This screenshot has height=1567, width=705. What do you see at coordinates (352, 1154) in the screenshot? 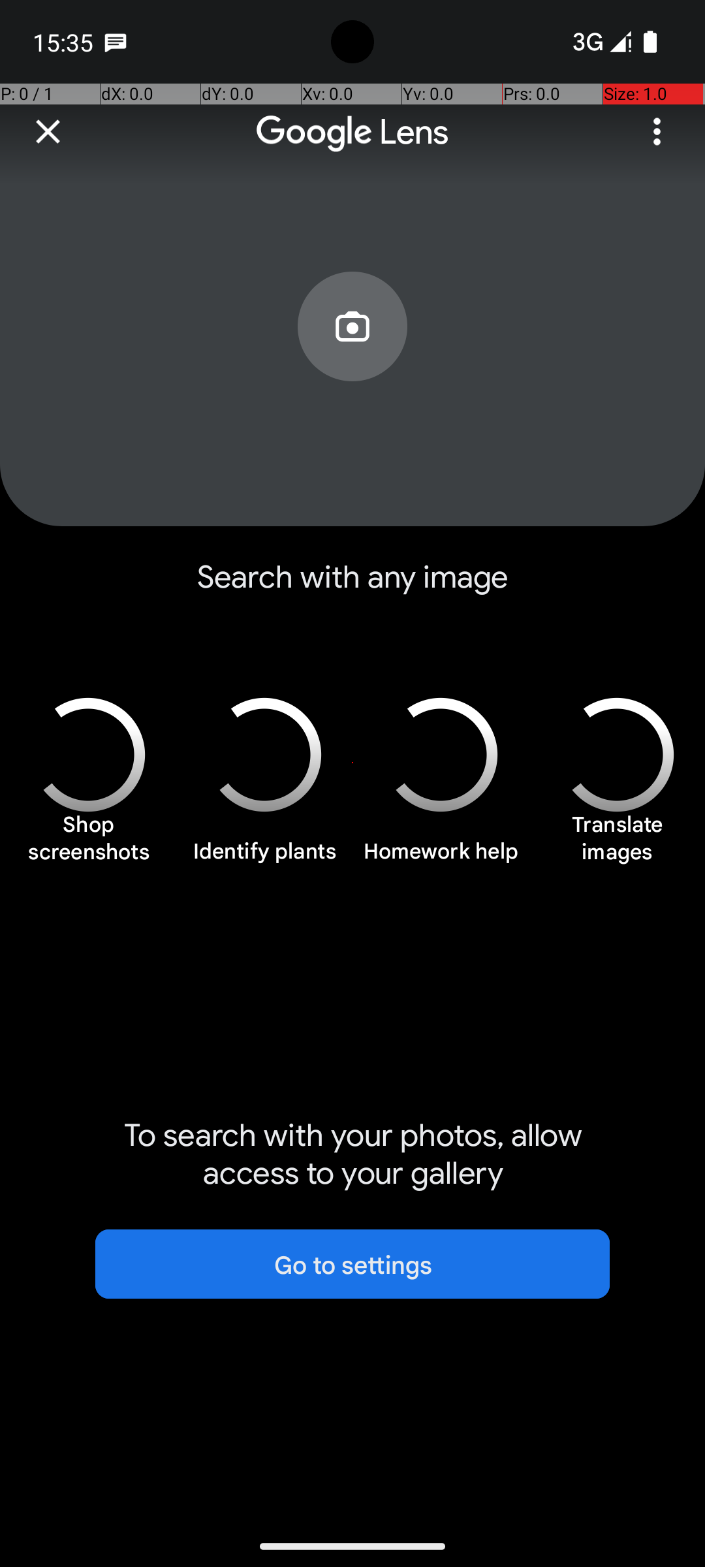
I see `To search with your photos, allow access to your gallery` at bounding box center [352, 1154].